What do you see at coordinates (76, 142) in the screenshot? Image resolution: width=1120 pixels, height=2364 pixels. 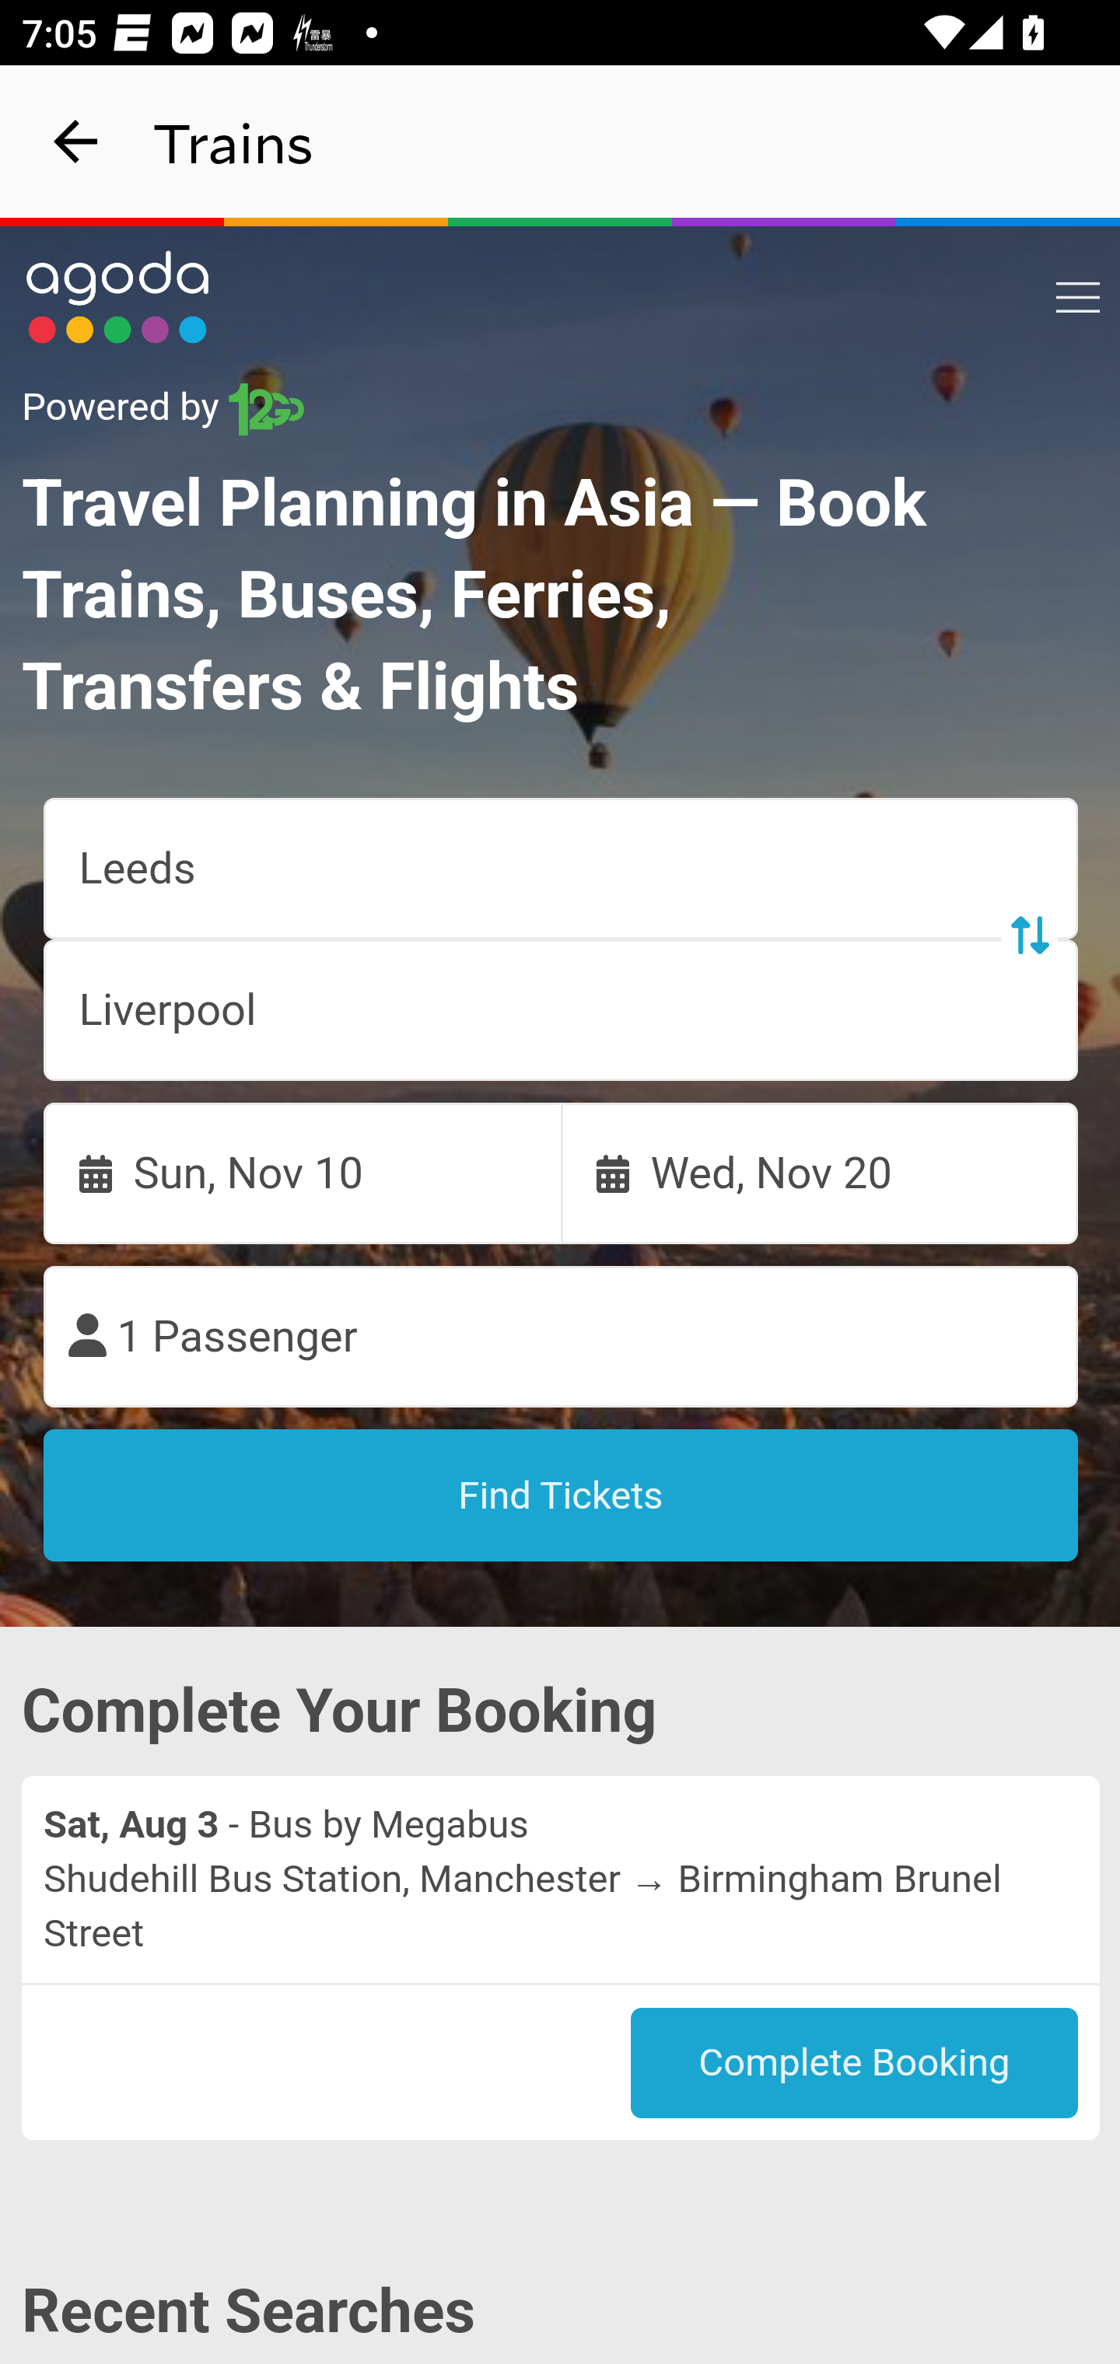 I see `navigation_button` at bounding box center [76, 142].